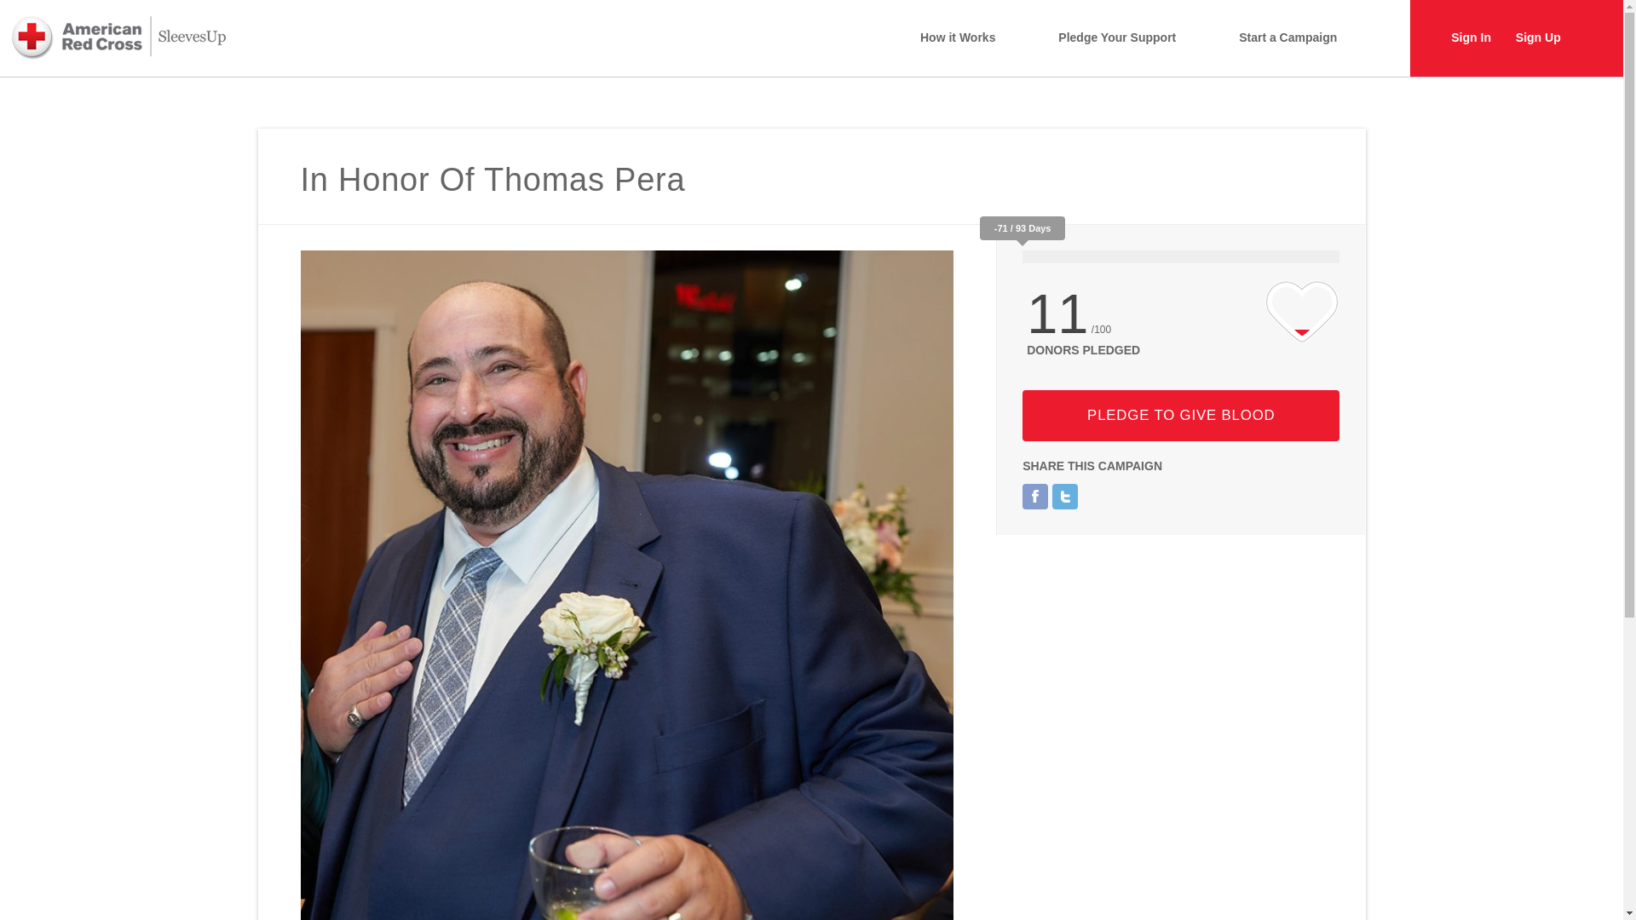 Image resolution: width=1636 pixels, height=920 pixels. I want to click on Pledge Your Support, so click(1117, 37).